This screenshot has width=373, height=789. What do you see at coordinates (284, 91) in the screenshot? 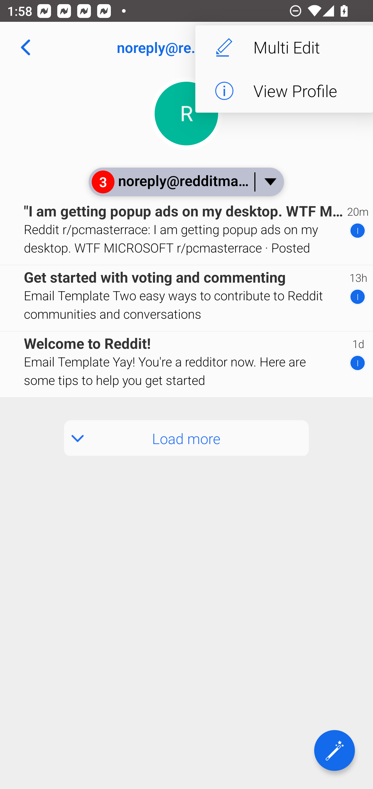
I see `View Profile` at bounding box center [284, 91].